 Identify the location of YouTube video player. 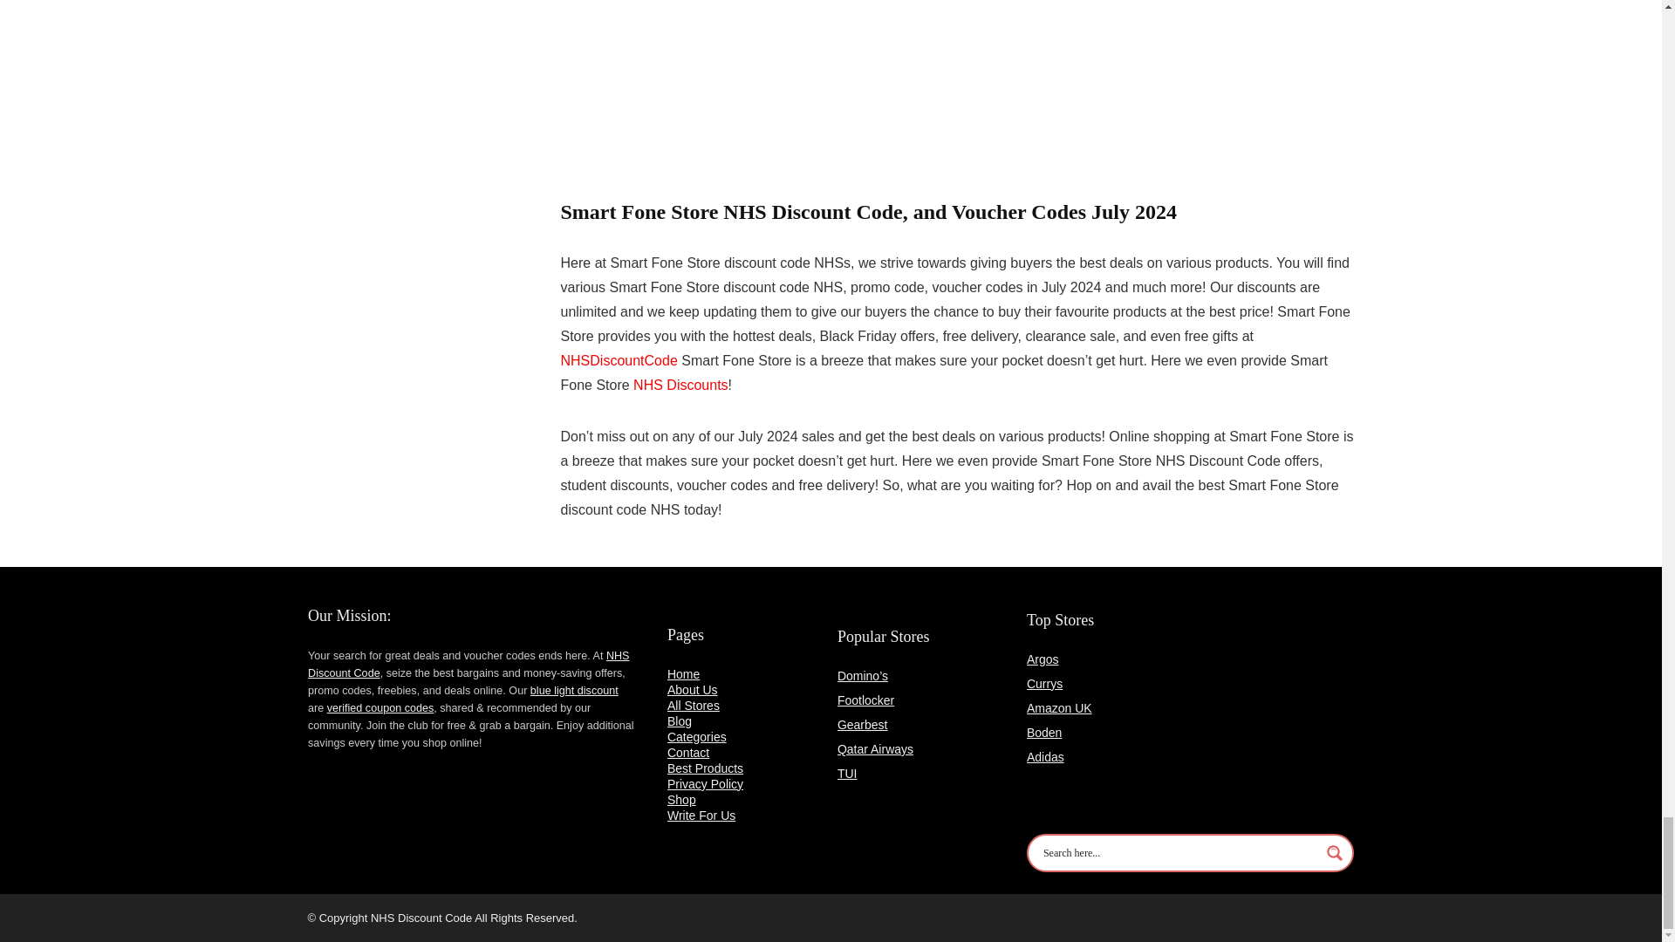
(803, 91).